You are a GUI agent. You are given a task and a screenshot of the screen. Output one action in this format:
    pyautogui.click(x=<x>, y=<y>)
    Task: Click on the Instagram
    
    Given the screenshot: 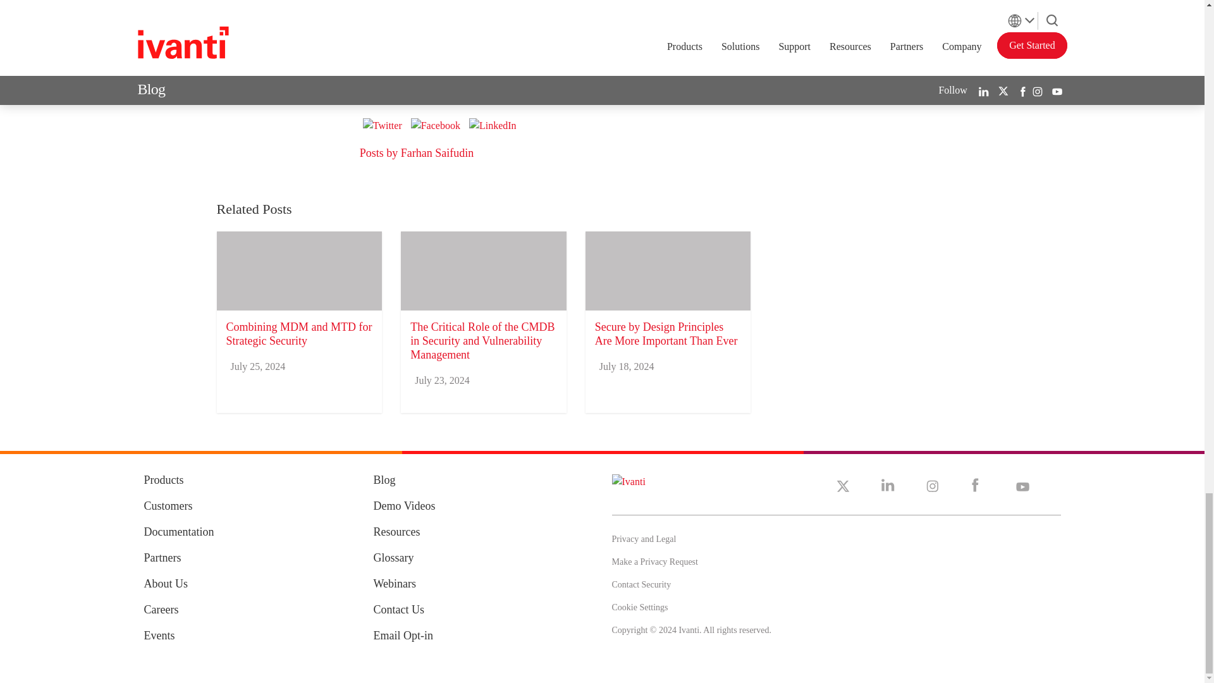 What is the action you would take?
    pyautogui.click(x=932, y=484)
    